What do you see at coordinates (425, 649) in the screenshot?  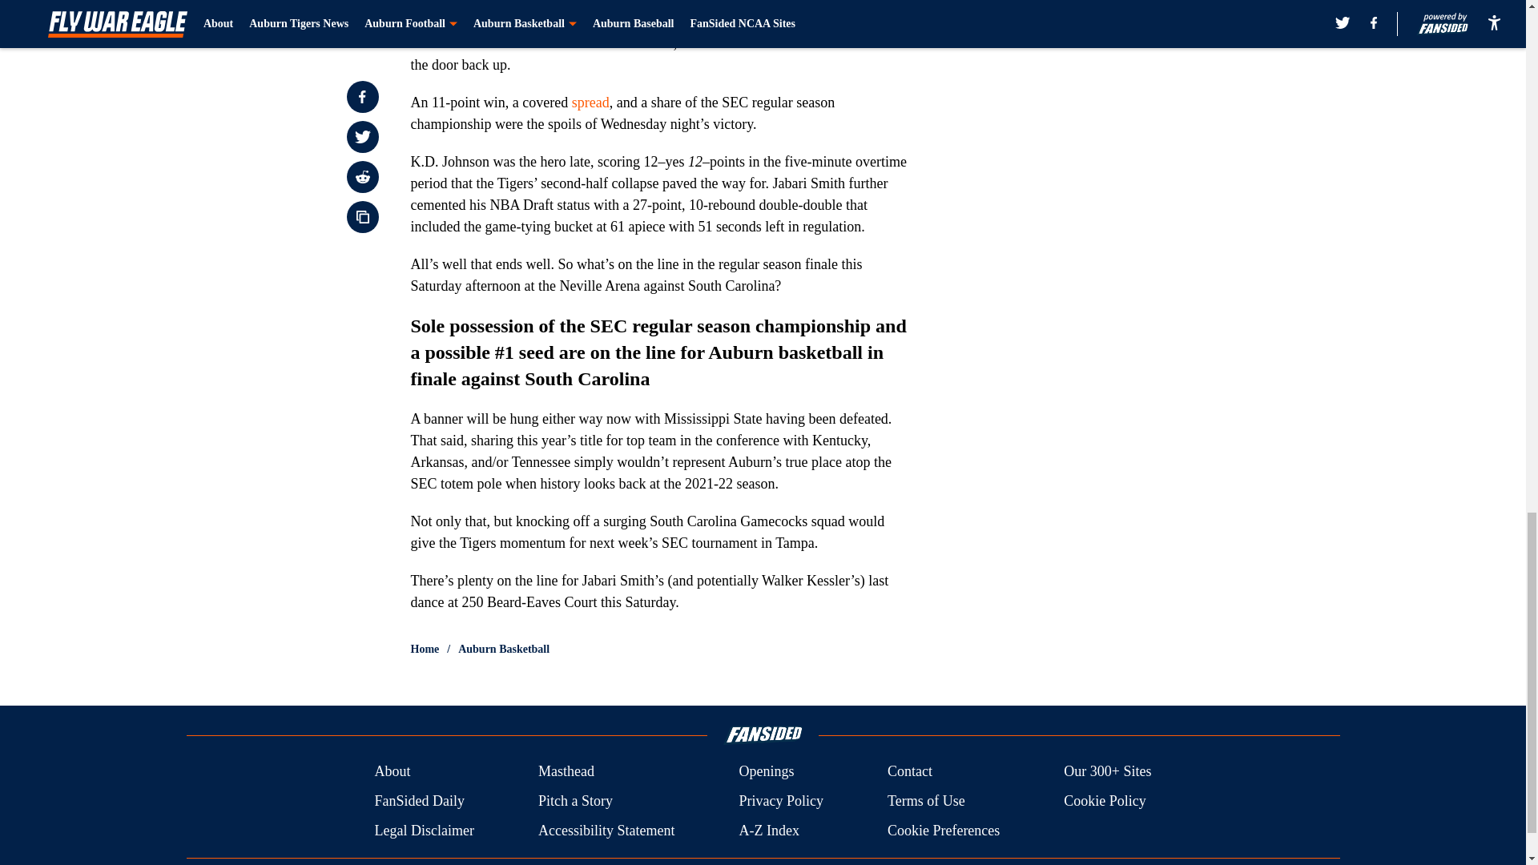 I see `Home` at bounding box center [425, 649].